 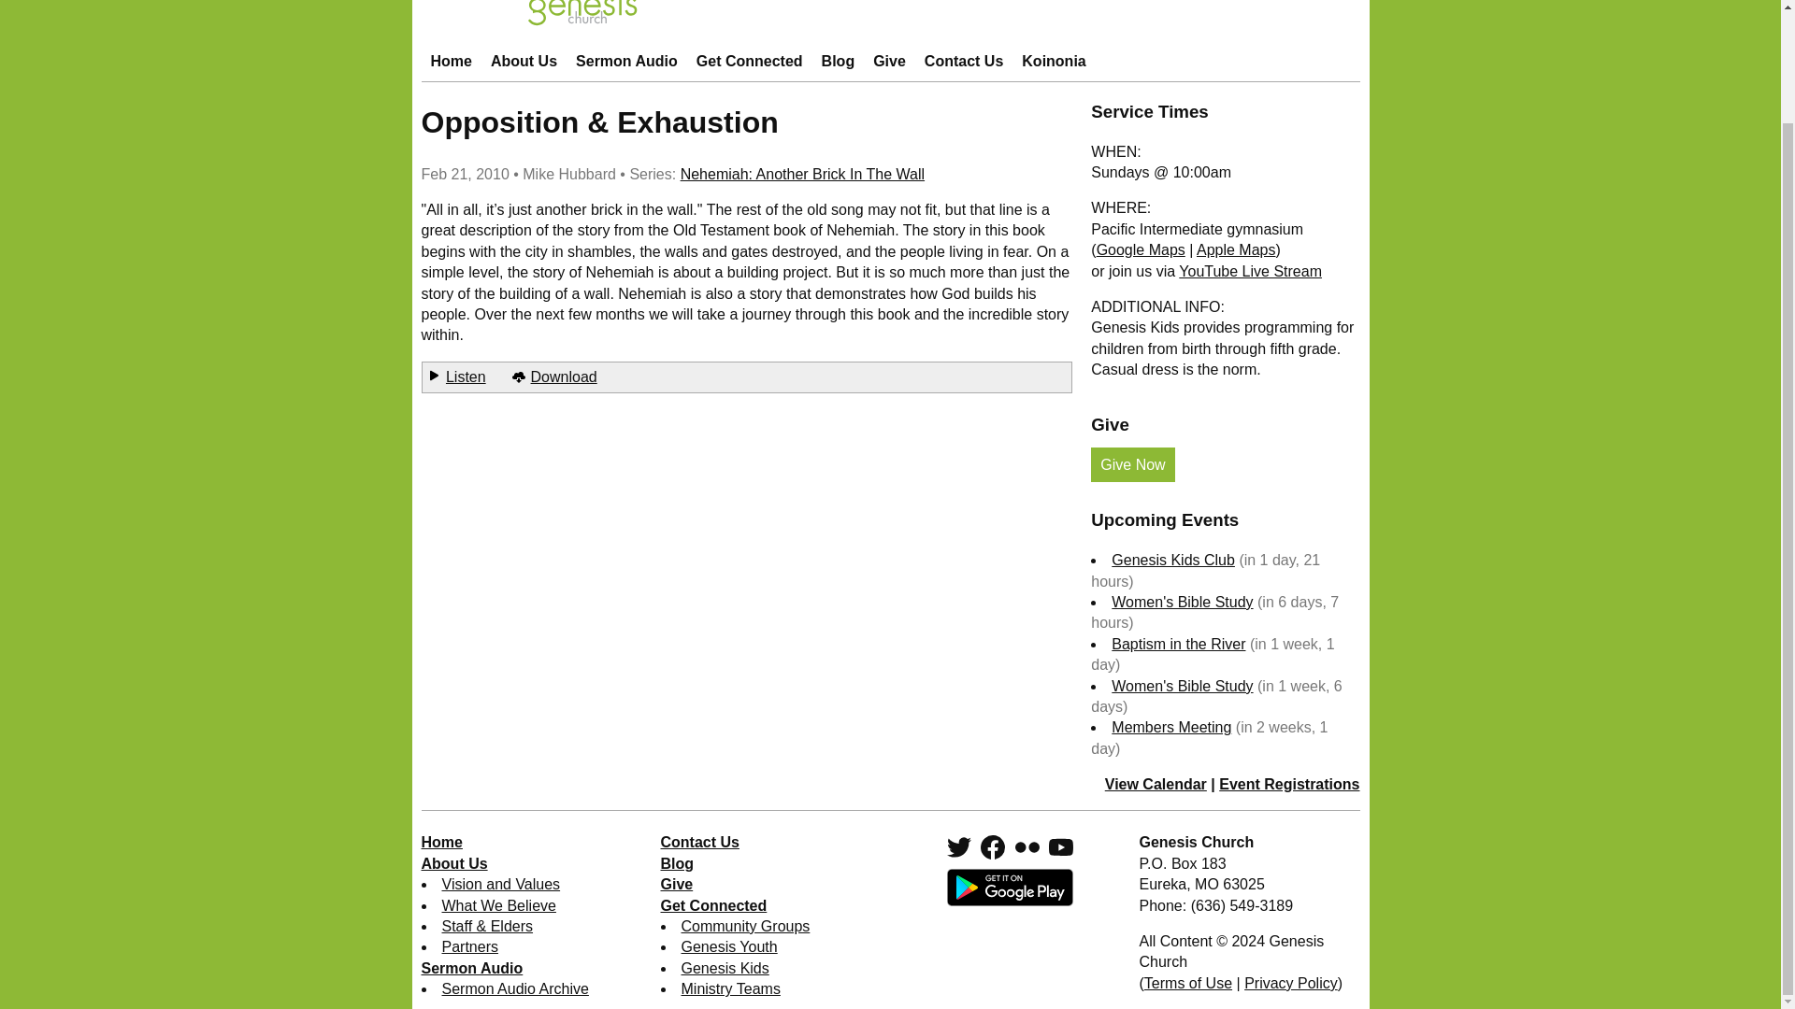 What do you see at coordinates (565, 377) in the screenshot?
I see `Download` at bounding box center [565, 377].